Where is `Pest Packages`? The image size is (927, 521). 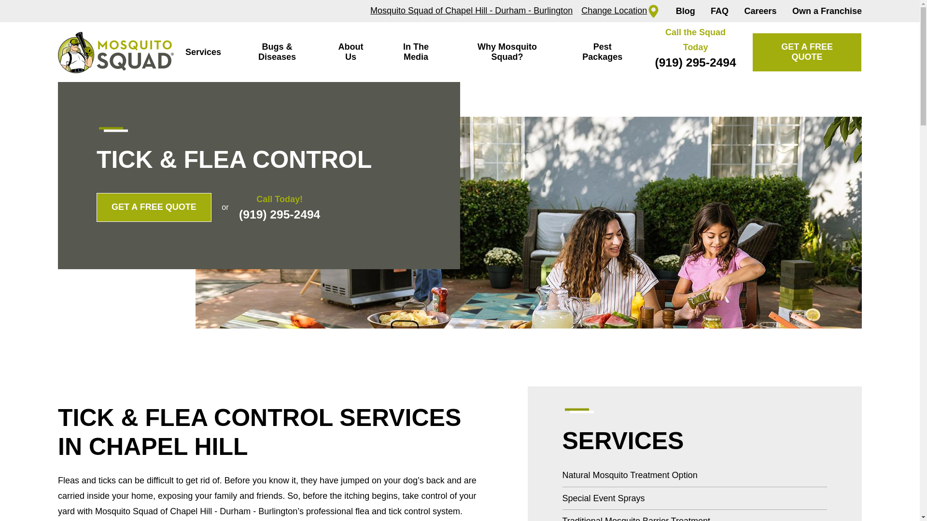
Pest Packages is located at coordinates (603, 52).